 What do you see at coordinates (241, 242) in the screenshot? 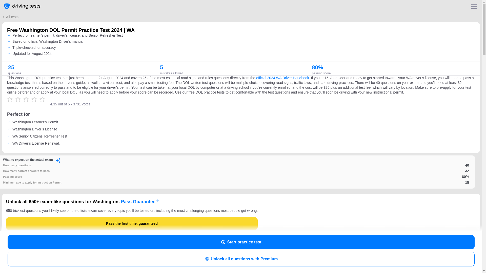
I see `Start practice test` at bounding box center [241, 242].